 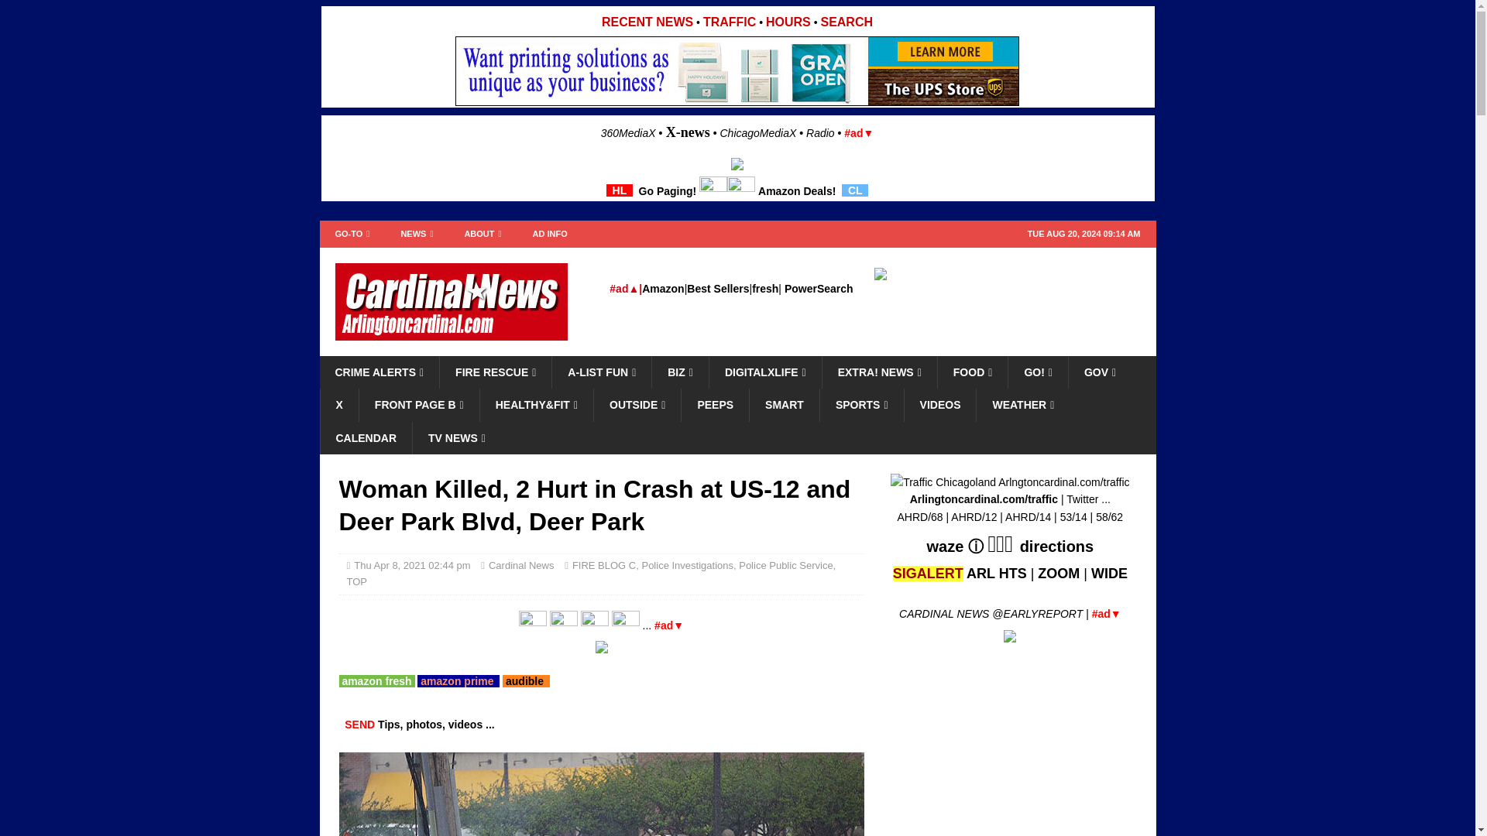 I want to click on Go Paging!, so click(x=668, y=190).